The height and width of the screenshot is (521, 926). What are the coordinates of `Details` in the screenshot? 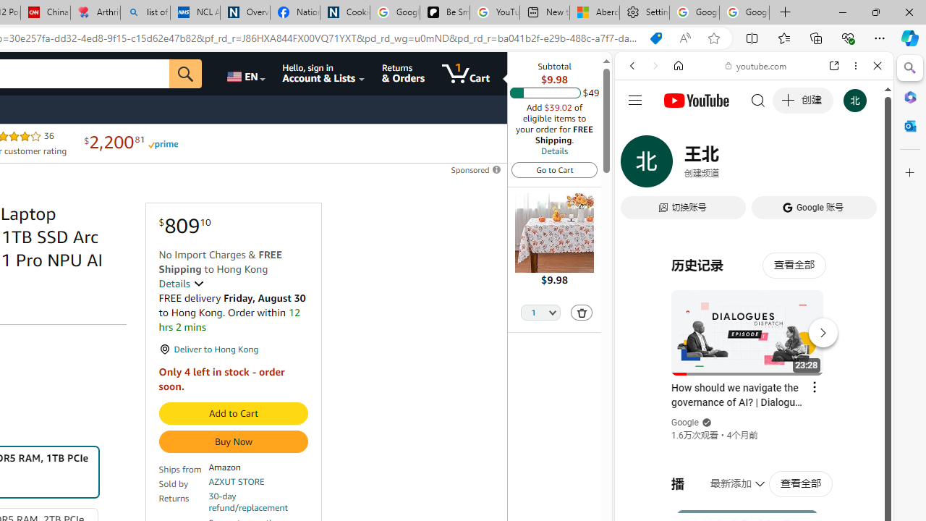 It's located at (554, 151).